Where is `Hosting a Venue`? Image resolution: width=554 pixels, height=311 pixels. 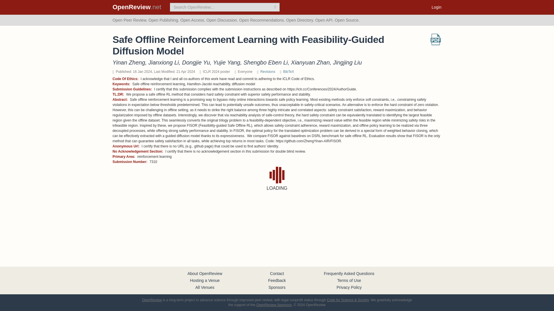
Hosting a Venue is located at coordinates (205, 280).